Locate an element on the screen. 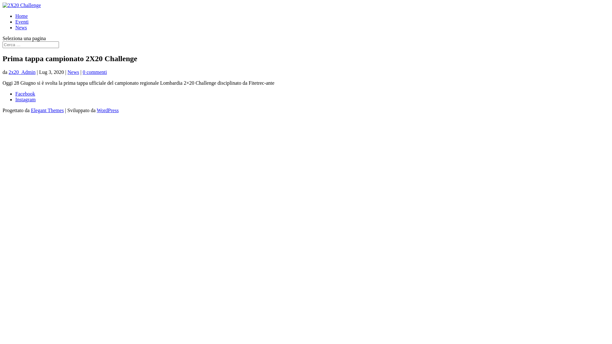  News is located at coordinates (73, 72).